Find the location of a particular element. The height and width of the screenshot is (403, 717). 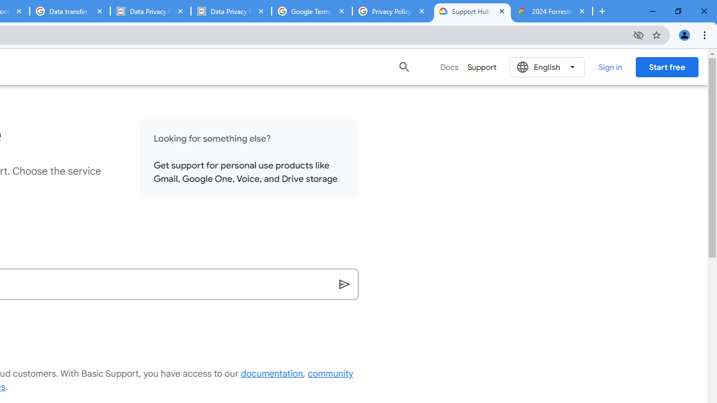

Docs is located at coordinates (449, 67).